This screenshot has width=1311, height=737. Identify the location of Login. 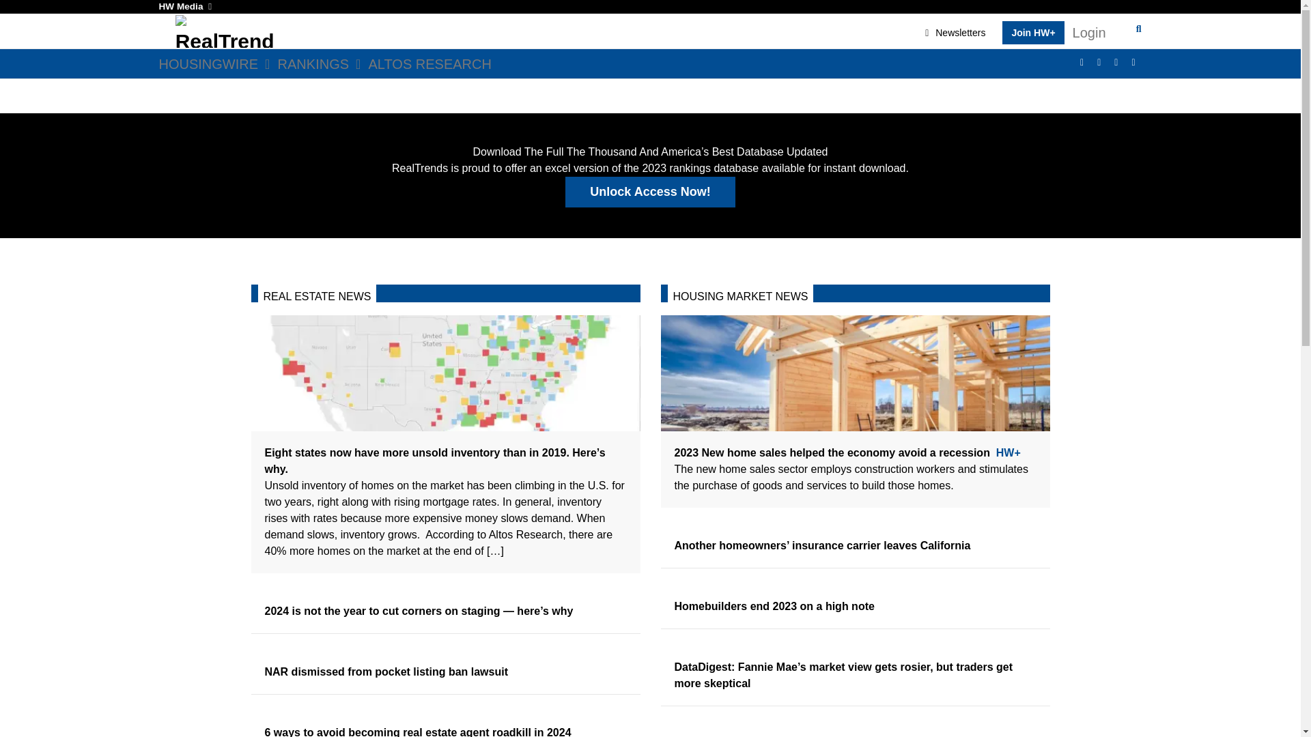
(1089, 33).